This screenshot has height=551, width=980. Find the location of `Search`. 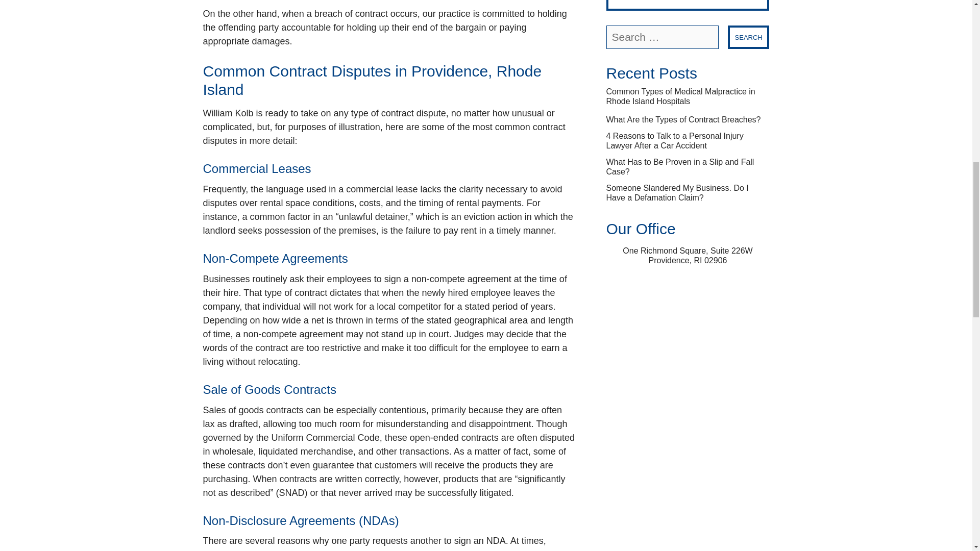

Search is located at coordinates (748, 37).